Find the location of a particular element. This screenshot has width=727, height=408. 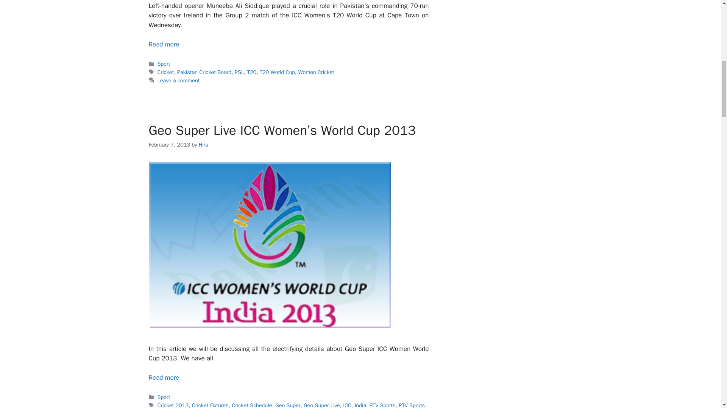

Leave a comment is located at coordinates (179, 80).